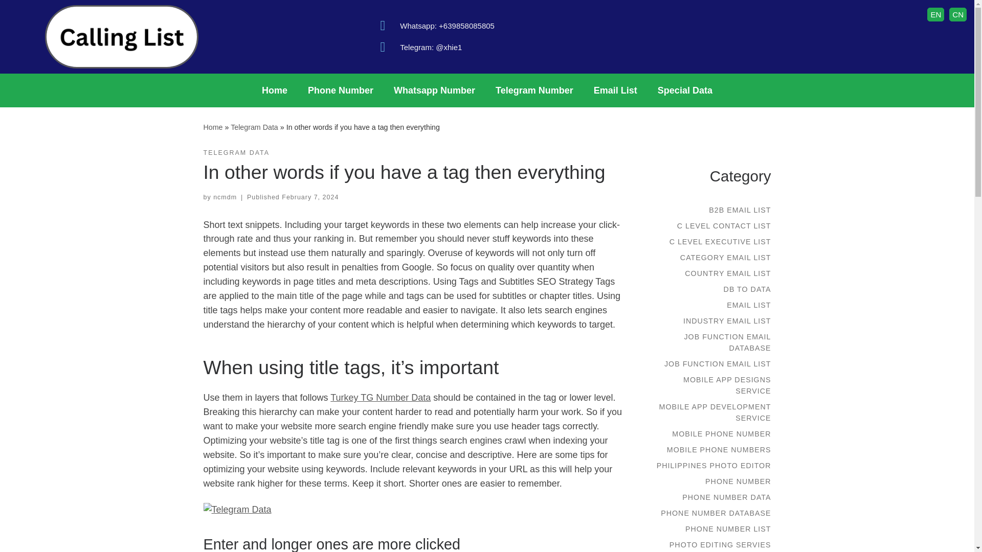  Describe the element at coordinates (274, 90) in the screenshot. I see `Home` at that location.